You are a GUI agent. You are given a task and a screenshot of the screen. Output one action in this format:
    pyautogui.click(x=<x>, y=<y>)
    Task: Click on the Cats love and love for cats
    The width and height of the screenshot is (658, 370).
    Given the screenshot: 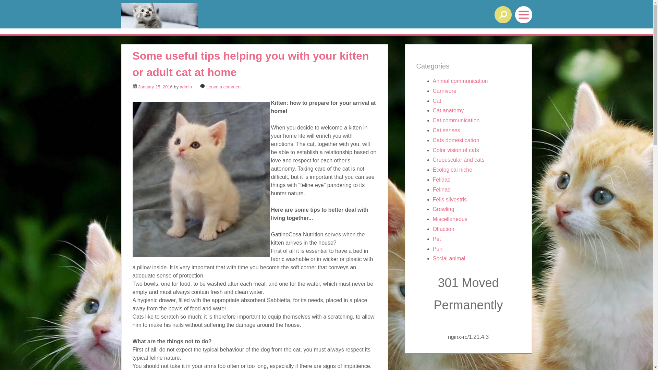 What is the action you would take?
    pyautogui.click(x=203, y=16)
    